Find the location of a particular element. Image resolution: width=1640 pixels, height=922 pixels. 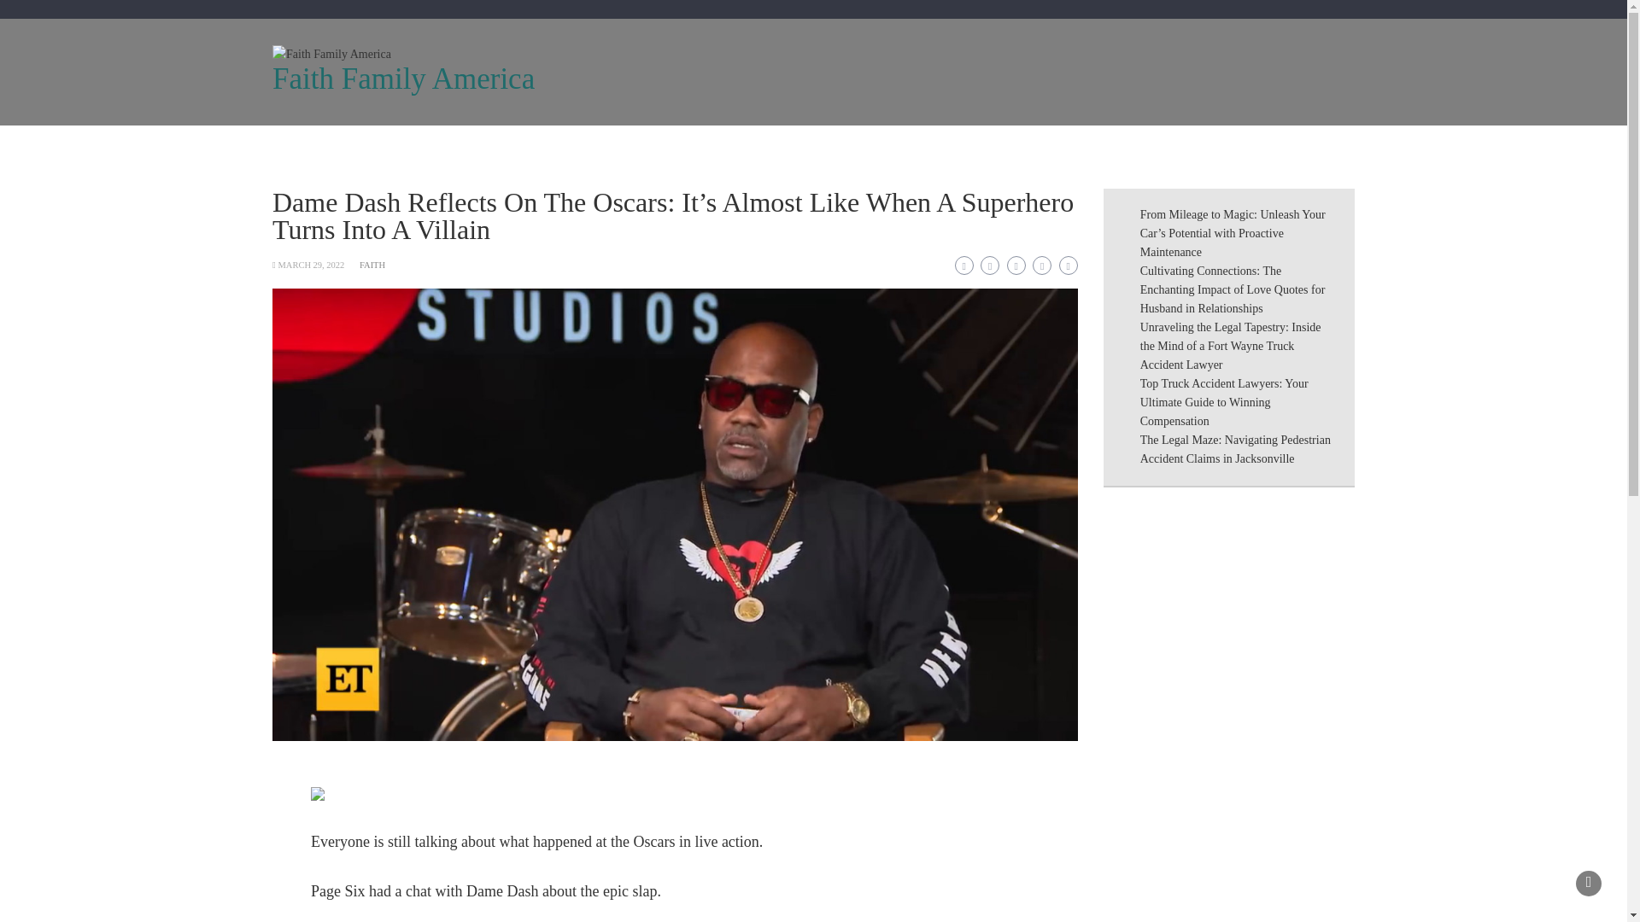

Uplifting is located at coordinates (386, 147).